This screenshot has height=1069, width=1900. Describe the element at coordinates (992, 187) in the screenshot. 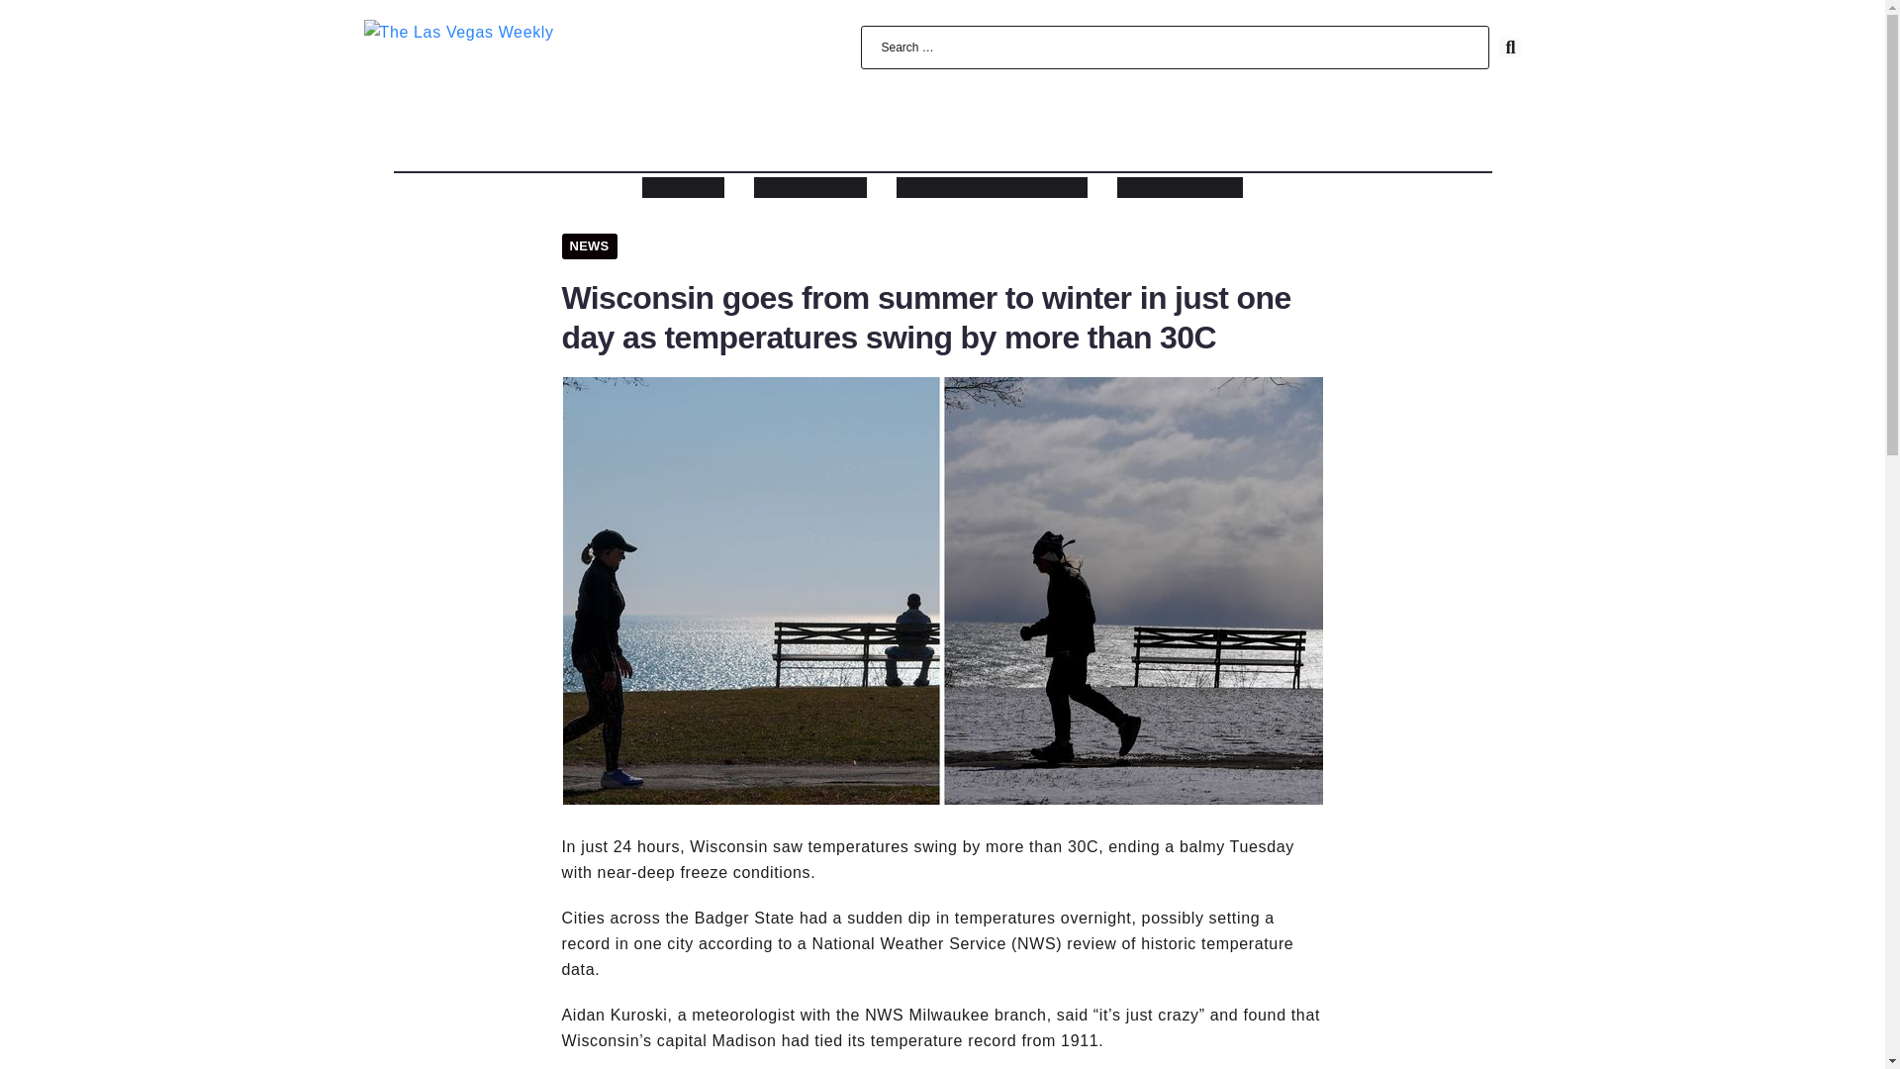

I see `ENTREPRENEURSHIP` at that location.